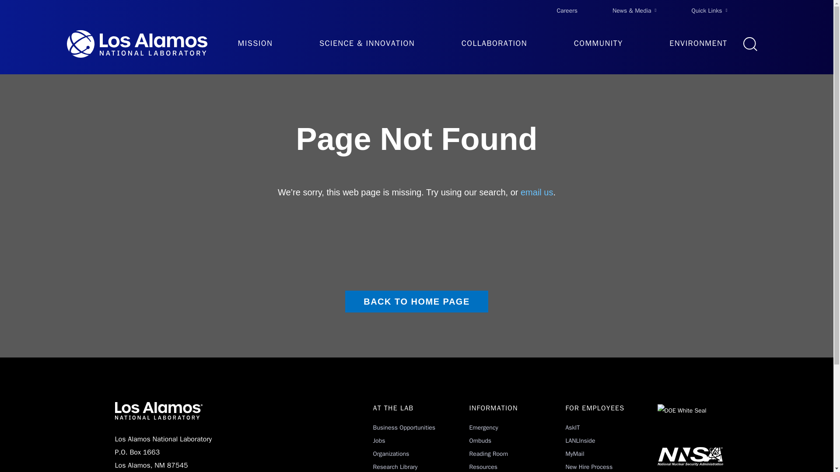 This screenshot has width=840, height=472. Describe the element at coordinates (488, 454) in the screenshot. I see `Reading Room` at that location.